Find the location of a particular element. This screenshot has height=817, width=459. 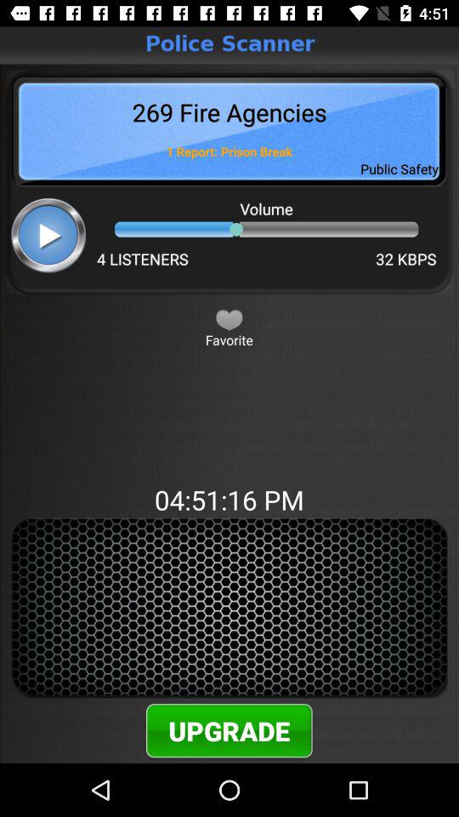

click the play button to hear the music is located at coordinates (48, 235).